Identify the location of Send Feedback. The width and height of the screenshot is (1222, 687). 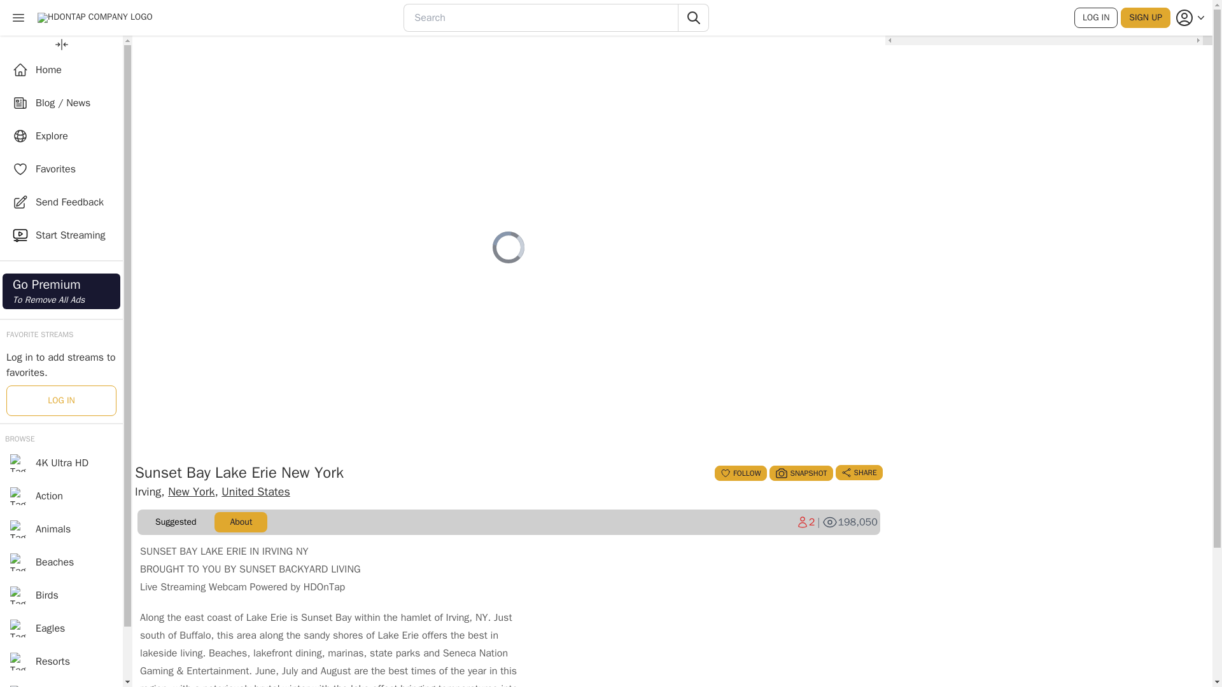
(61, 202).